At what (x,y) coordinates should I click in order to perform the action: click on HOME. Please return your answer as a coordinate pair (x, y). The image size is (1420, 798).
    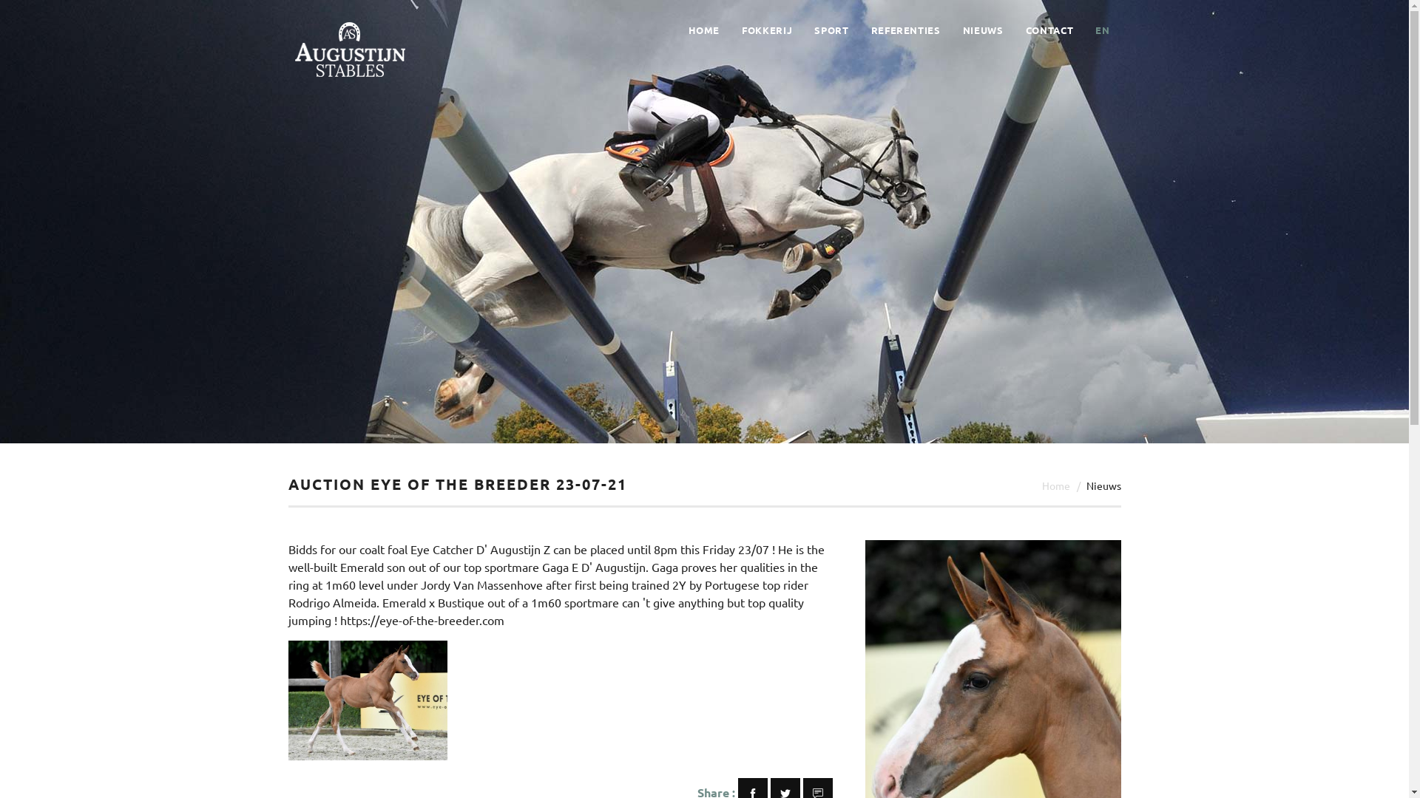
    Looking at the image, I should click on (703, 30).